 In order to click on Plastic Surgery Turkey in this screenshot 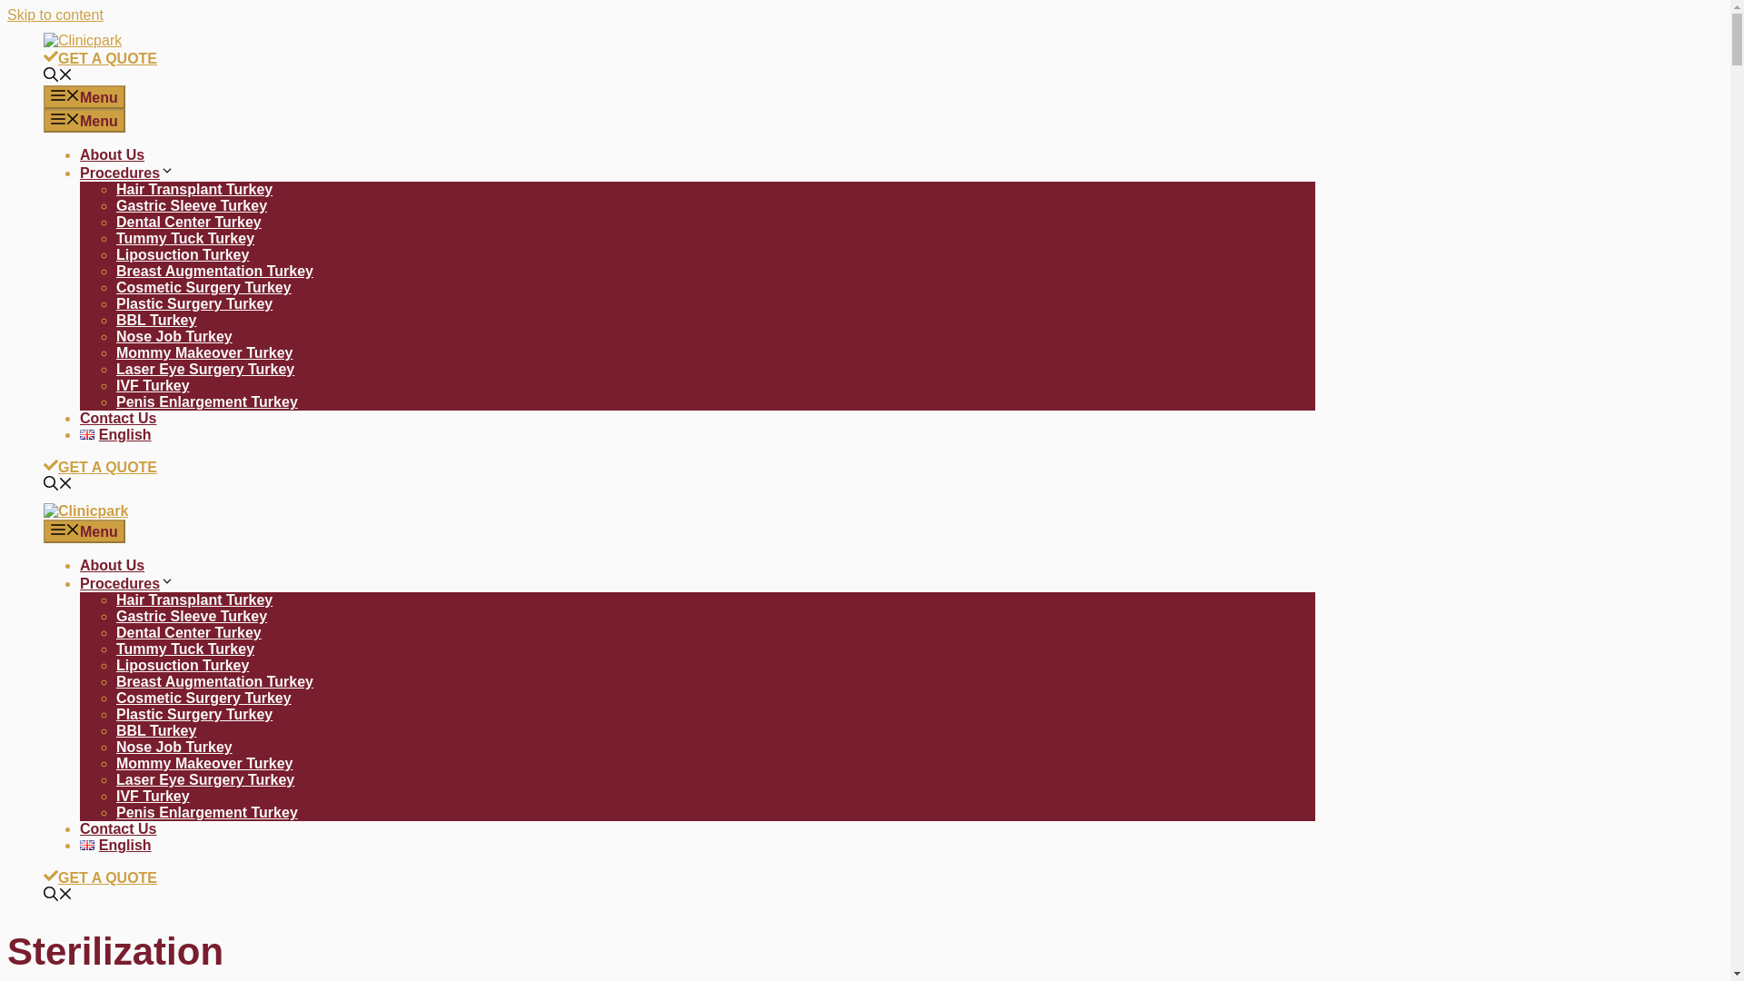, I will do `click(194, 714)`.